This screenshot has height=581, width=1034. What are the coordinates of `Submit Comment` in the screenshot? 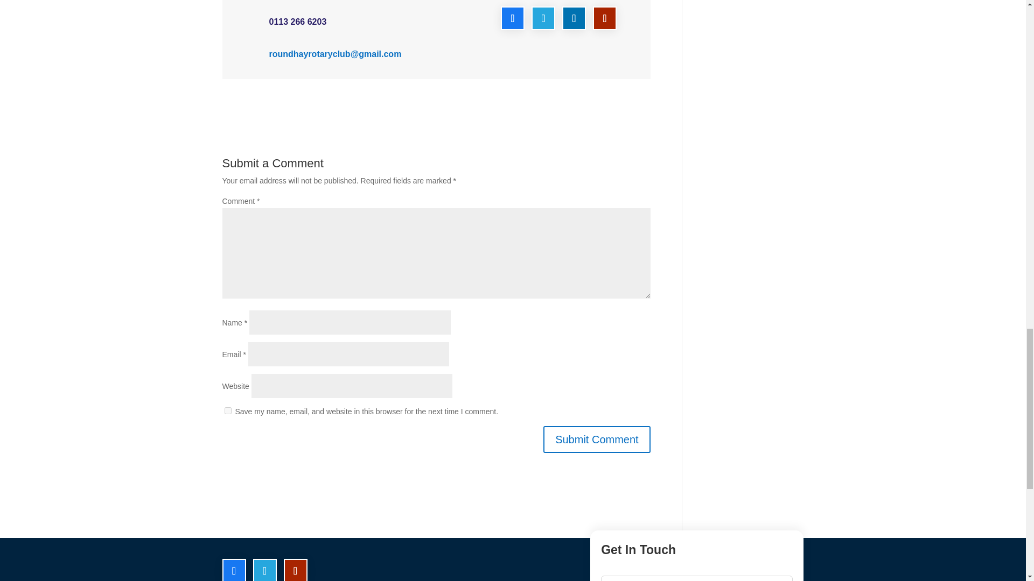 It's located at (597, 439).